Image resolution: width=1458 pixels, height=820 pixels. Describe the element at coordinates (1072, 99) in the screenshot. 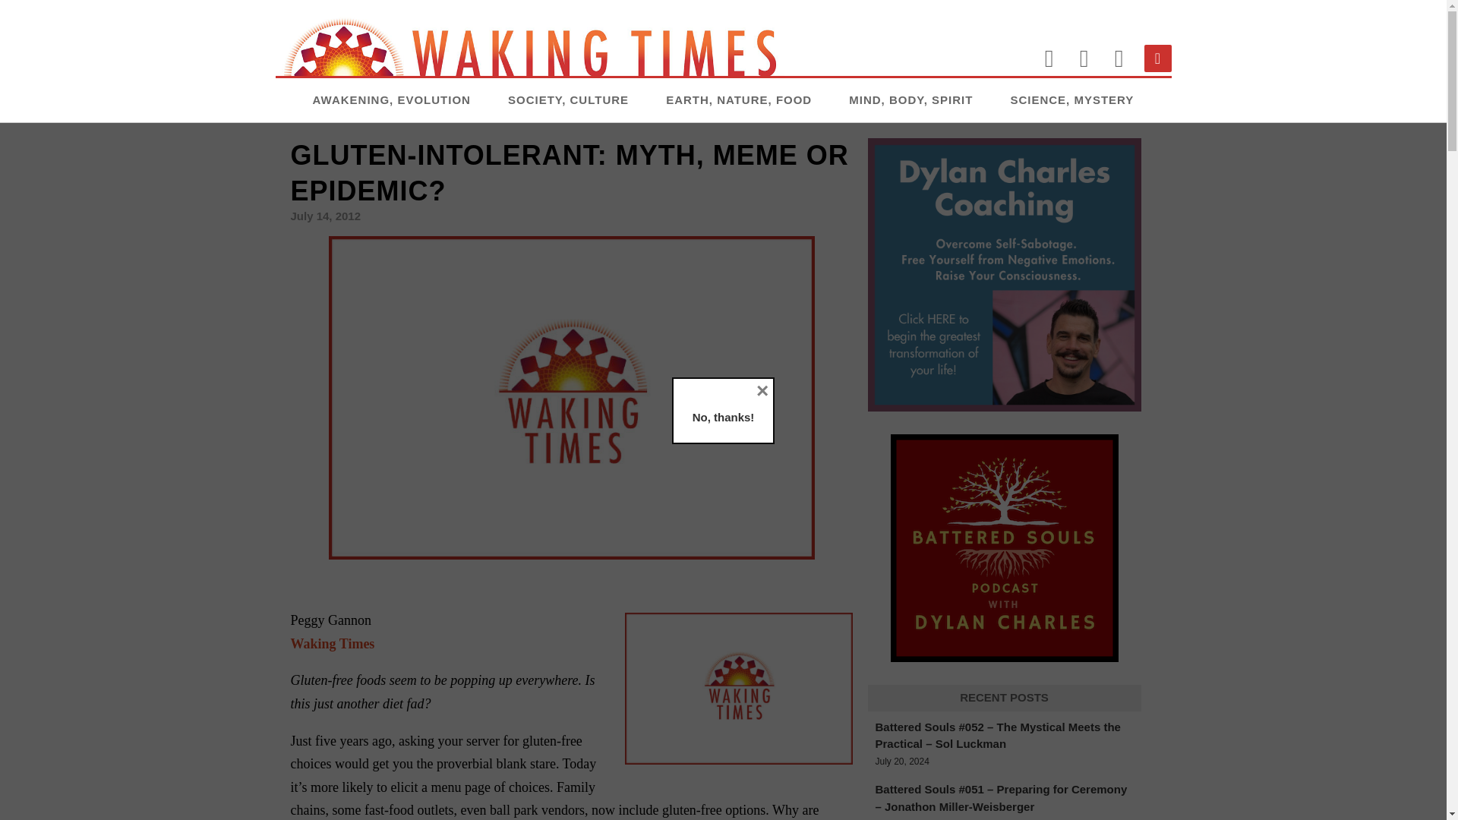

I see `SCIENCE, MYSTERY` at that location.